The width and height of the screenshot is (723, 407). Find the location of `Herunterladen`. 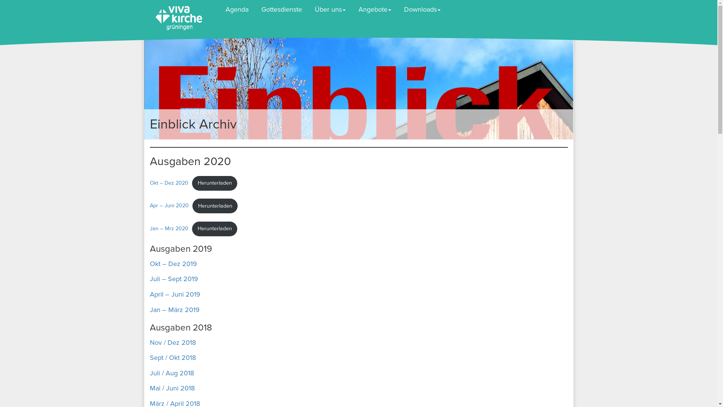

Herunterladen is located at coordinates (215, 206).